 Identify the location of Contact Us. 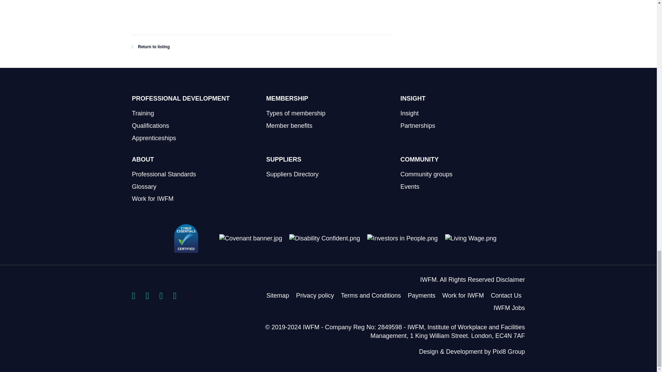
(506, 296).